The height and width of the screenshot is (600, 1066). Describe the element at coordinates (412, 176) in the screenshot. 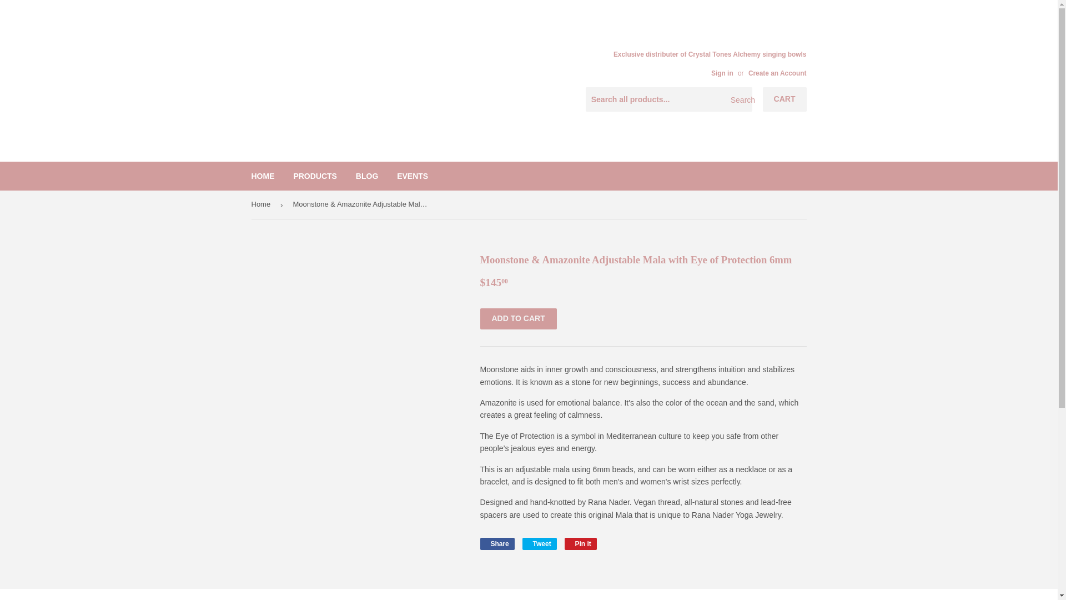

I see `PRODUCTS` at that location.